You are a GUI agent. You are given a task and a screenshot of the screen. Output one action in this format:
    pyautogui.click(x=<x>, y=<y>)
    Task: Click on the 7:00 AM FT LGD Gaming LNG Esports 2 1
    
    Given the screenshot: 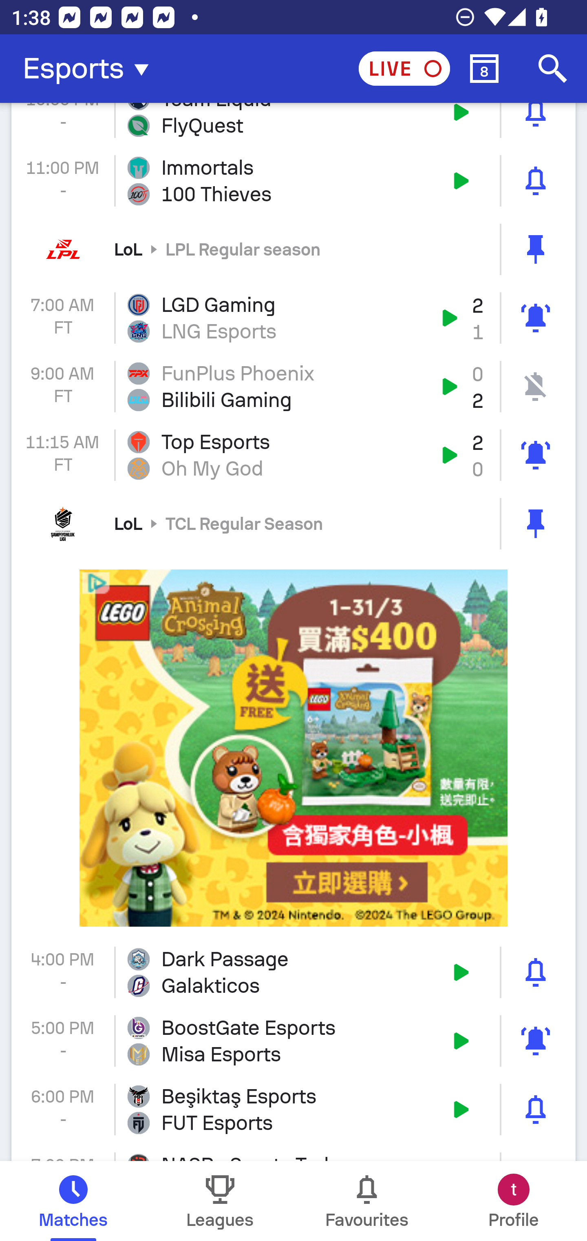 What is the action you would take?
    pyautogui.click(x=293, y=318)
    